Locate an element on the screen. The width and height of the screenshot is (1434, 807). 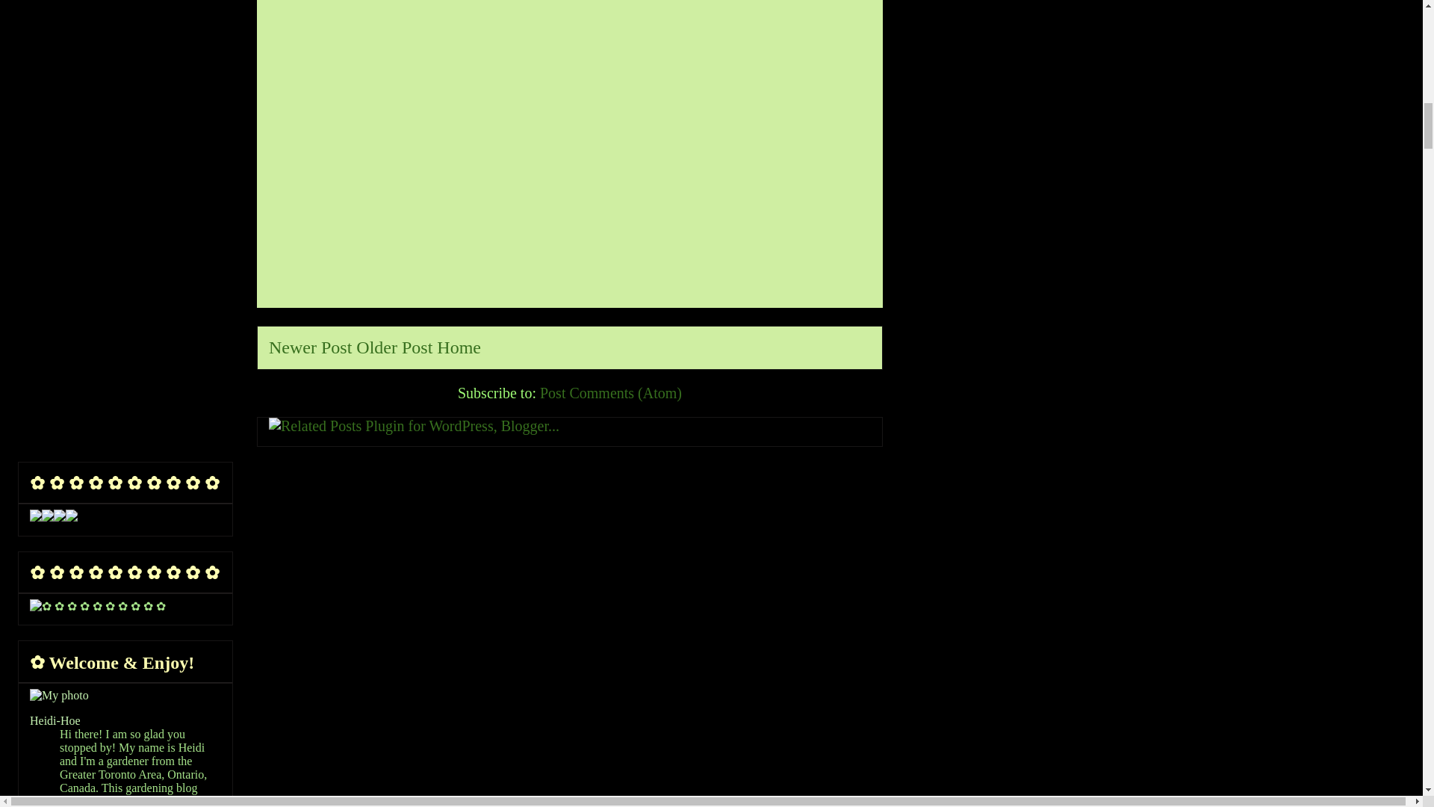
Older Post is located at coordinates (394, 347).